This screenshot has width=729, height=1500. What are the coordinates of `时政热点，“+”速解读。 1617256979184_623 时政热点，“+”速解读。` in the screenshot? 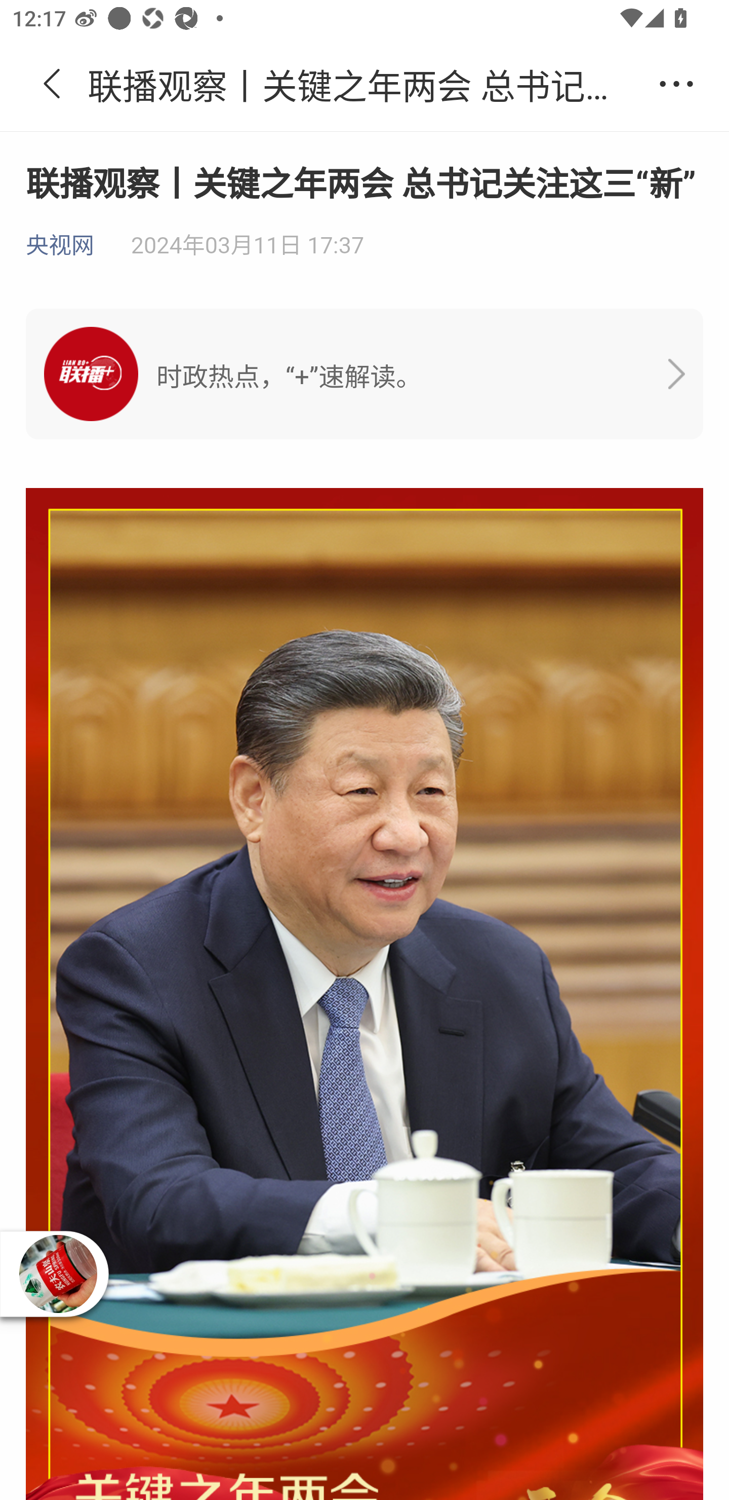 It's located at (364, 374).